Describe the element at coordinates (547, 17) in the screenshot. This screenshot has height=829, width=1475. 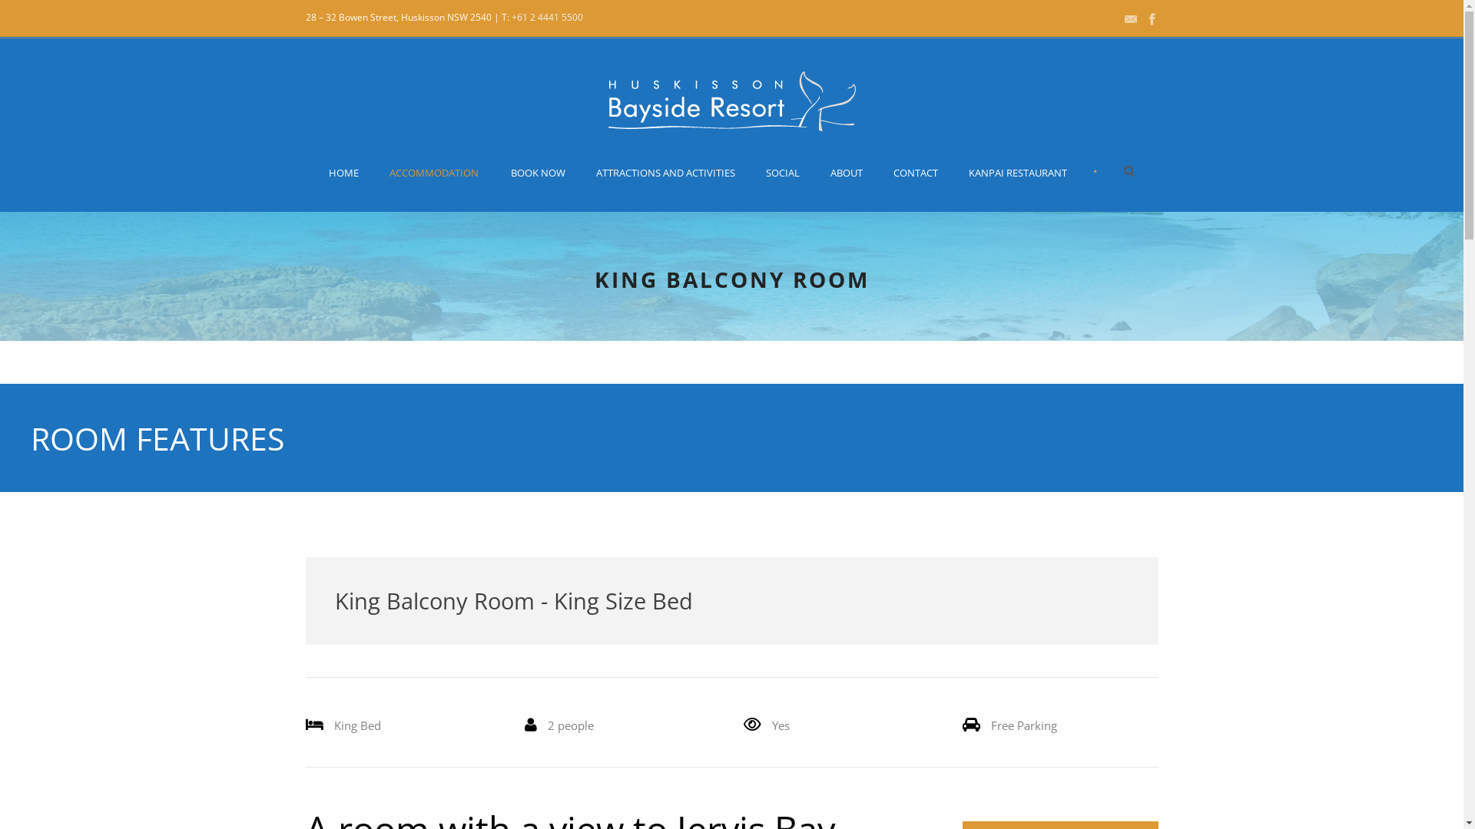
I see `+61 2 4441 5500` at that location.